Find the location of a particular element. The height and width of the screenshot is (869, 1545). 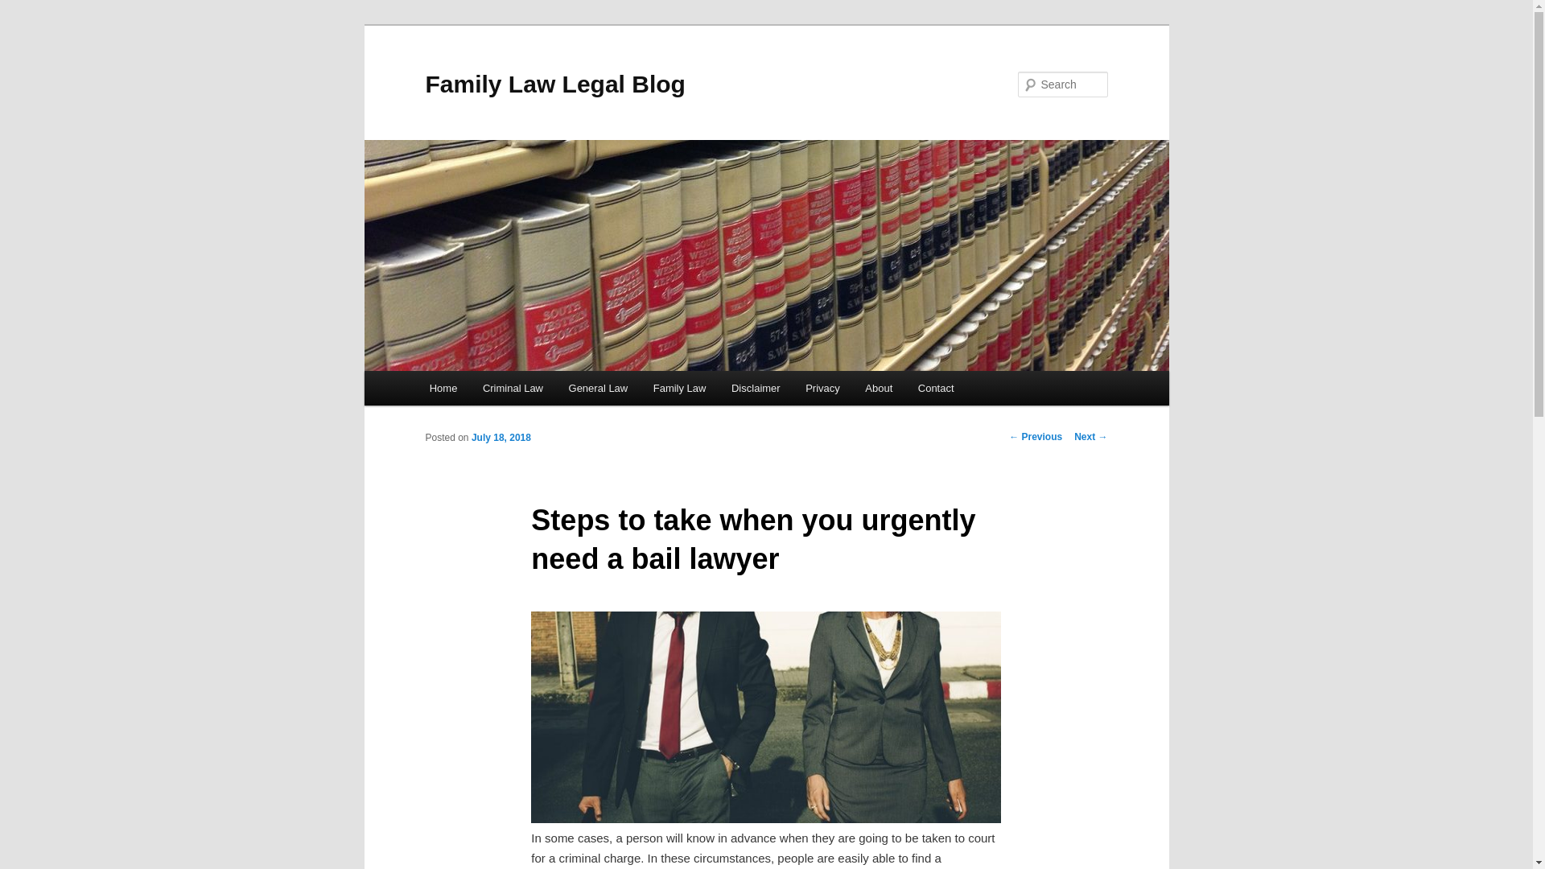

Home is located at coordinates (443, 388).